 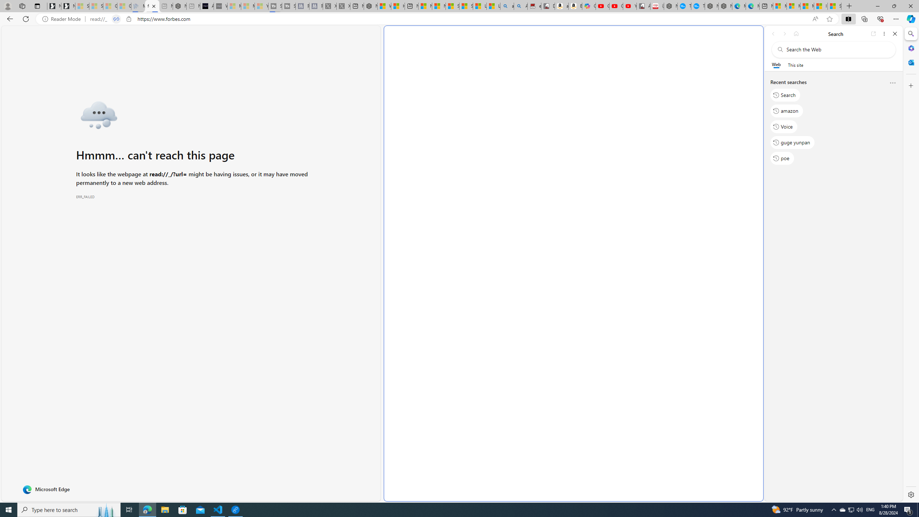 What do you see at coordinates (616, 6) in the screenshot?
I see `Gloom - YouTube` at bounding box center [616, 6].